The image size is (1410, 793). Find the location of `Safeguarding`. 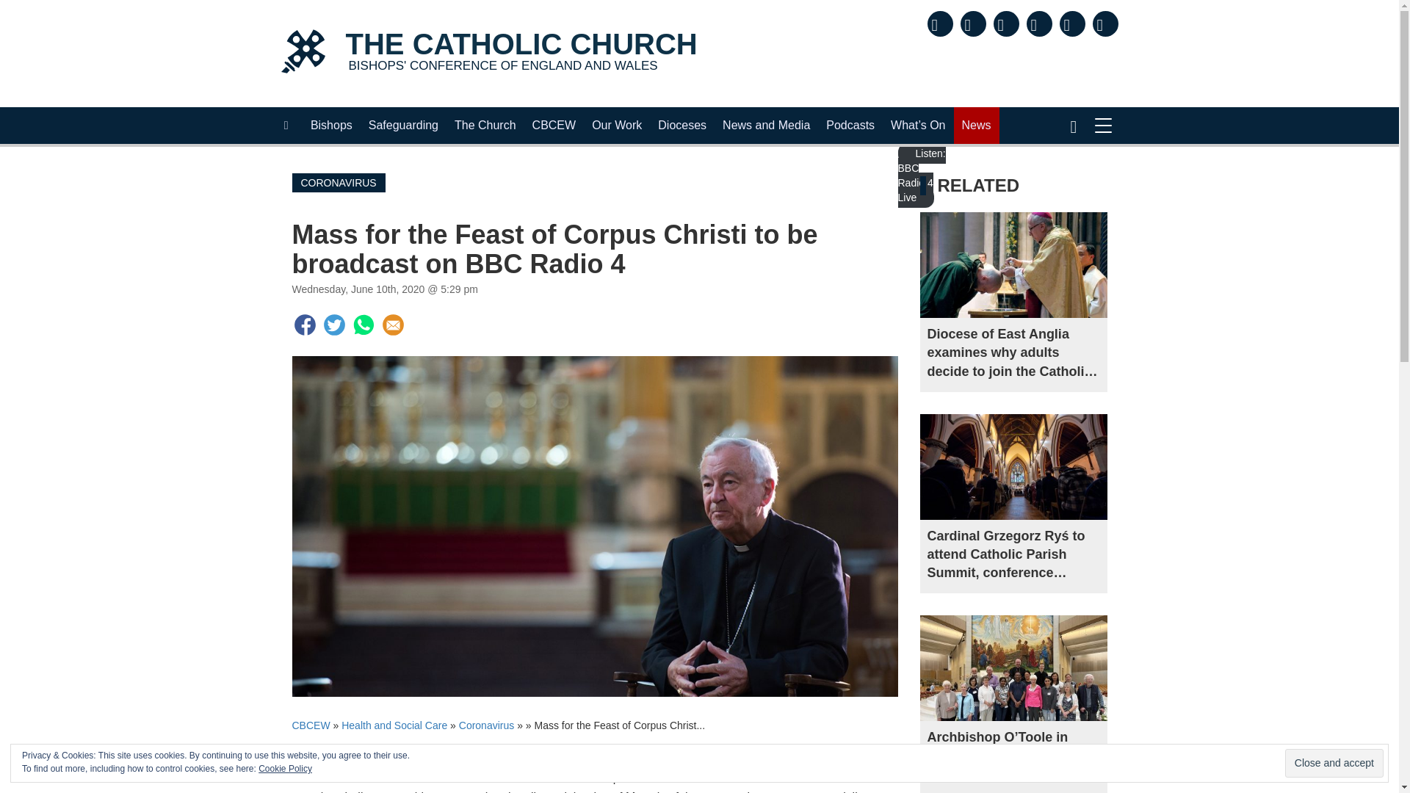

Safeguarding is located at coordinates (404, 125).